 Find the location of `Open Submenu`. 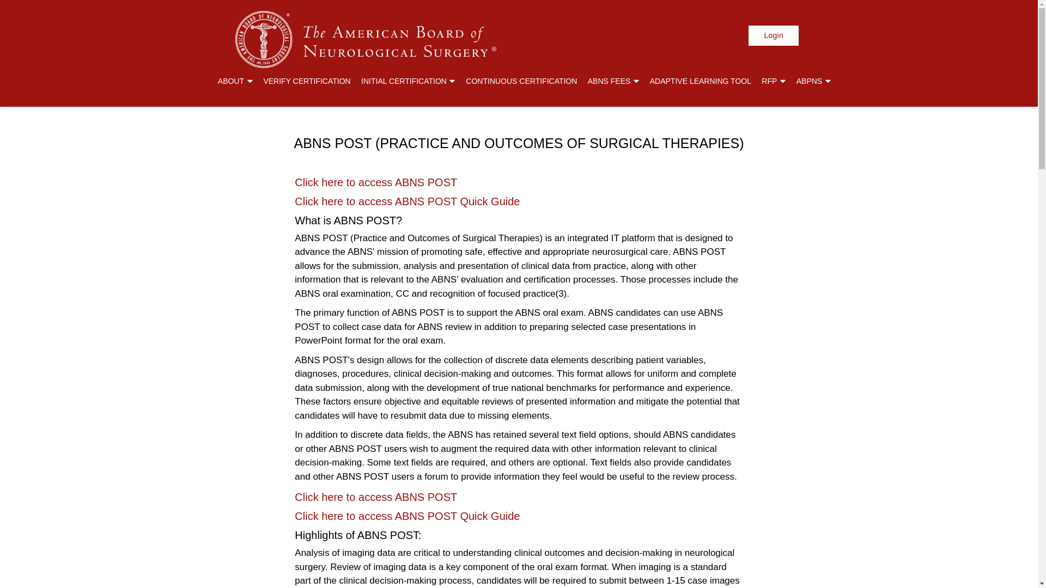

Open Submenu is located at coordinates (828, 81).